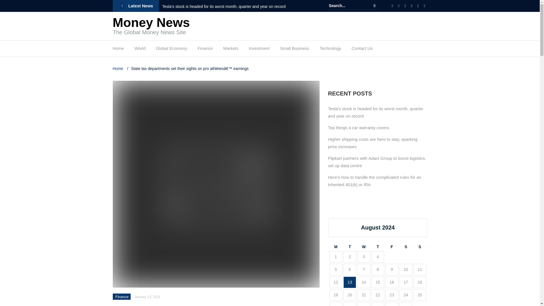  What do you see at coordinates (118, 50) in the screenshot?
I see `Home` at bounding box center [118, 50].